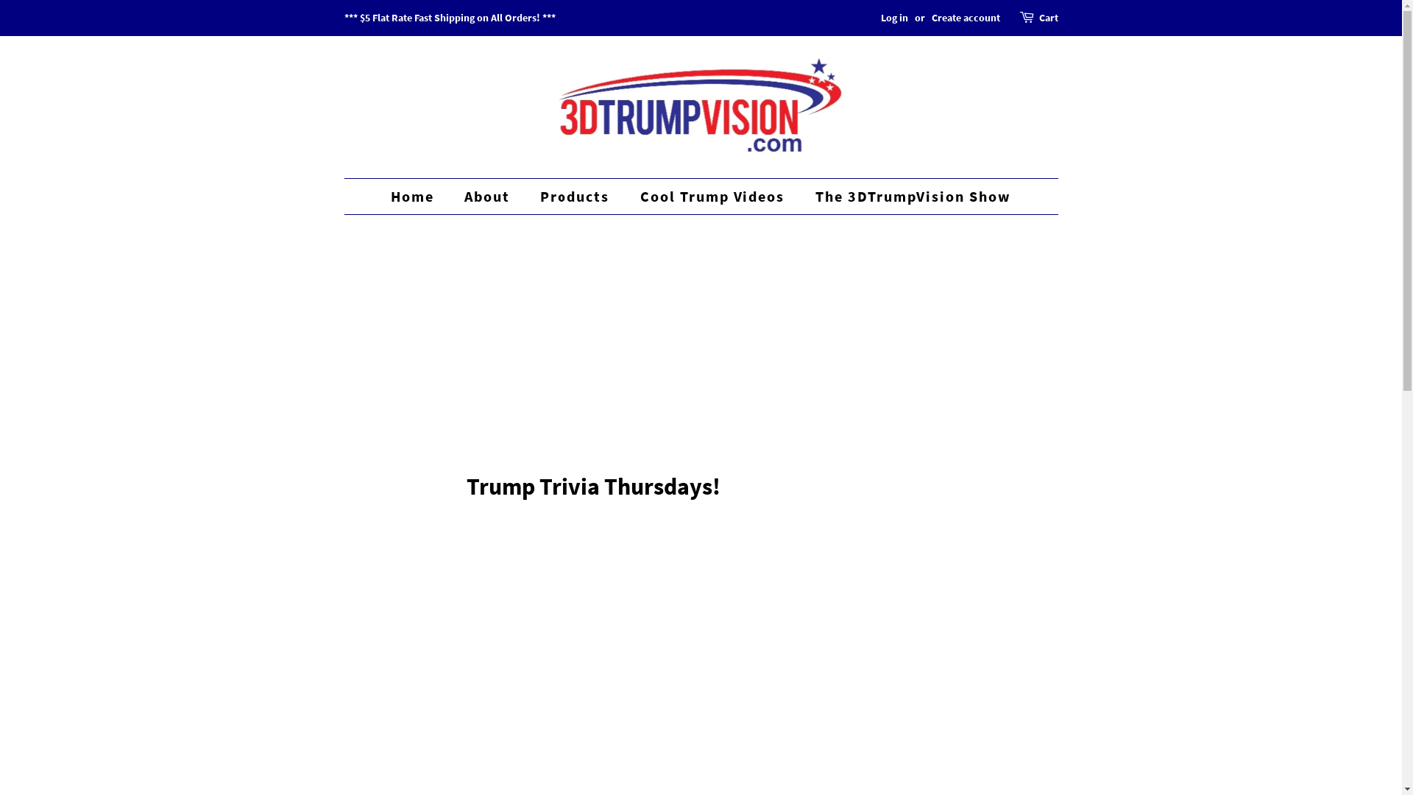  What do you see at coordinates (966, 18) in the screenshot?
I see `Create account` at bounding box center [966, 18].